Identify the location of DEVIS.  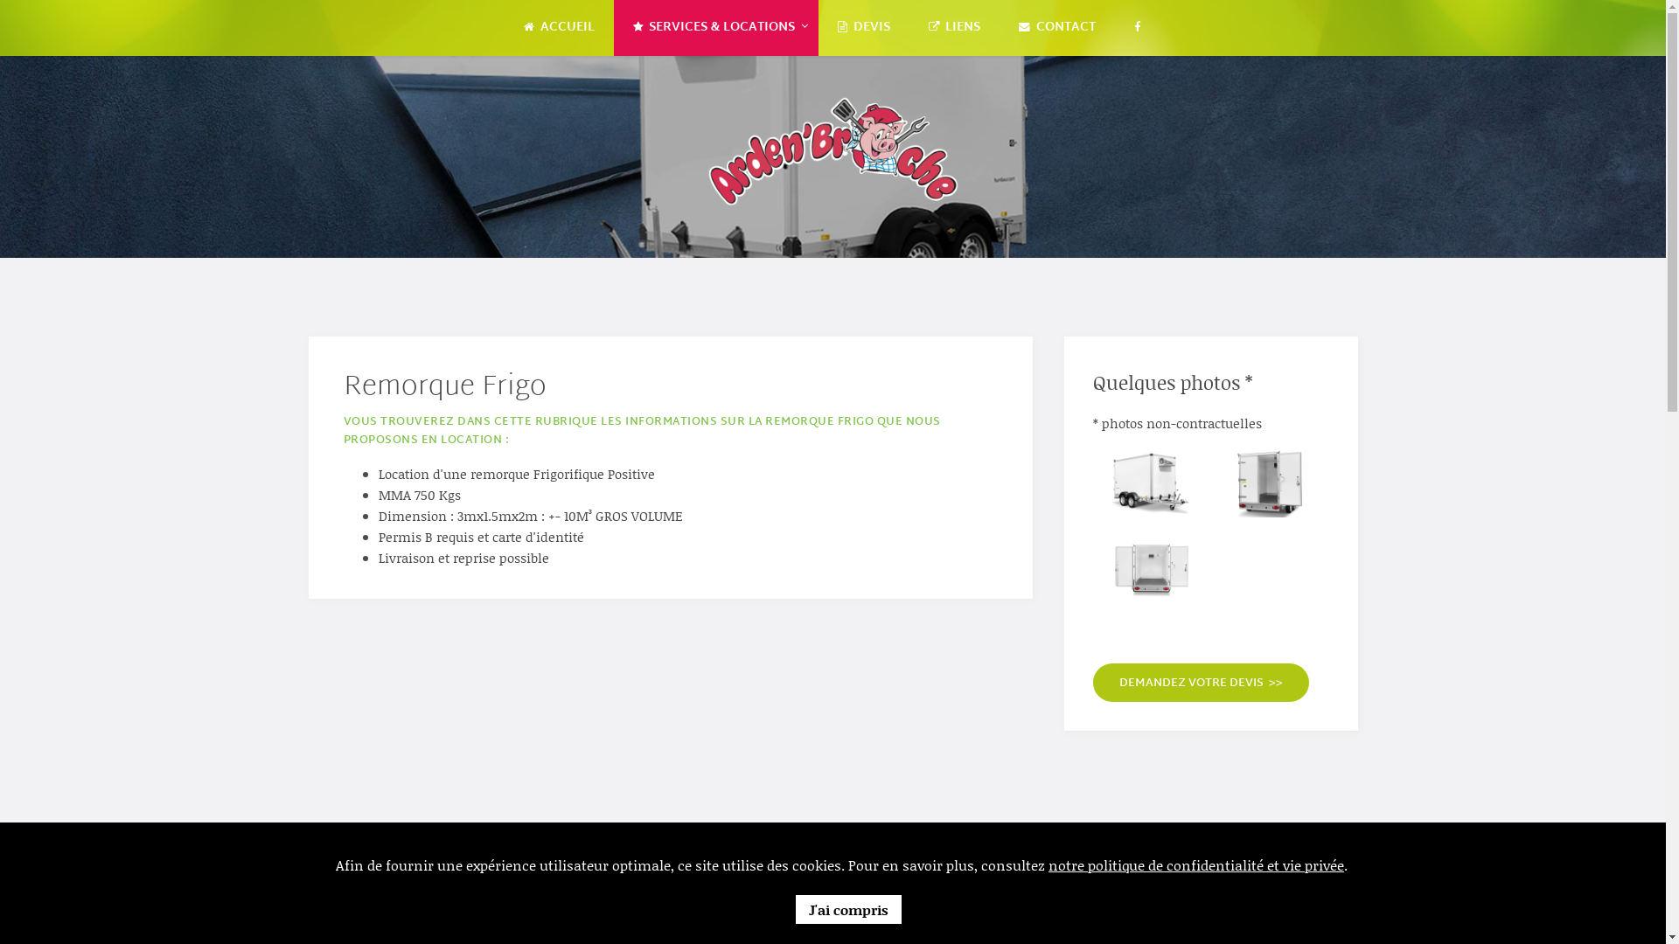
(864, 28).